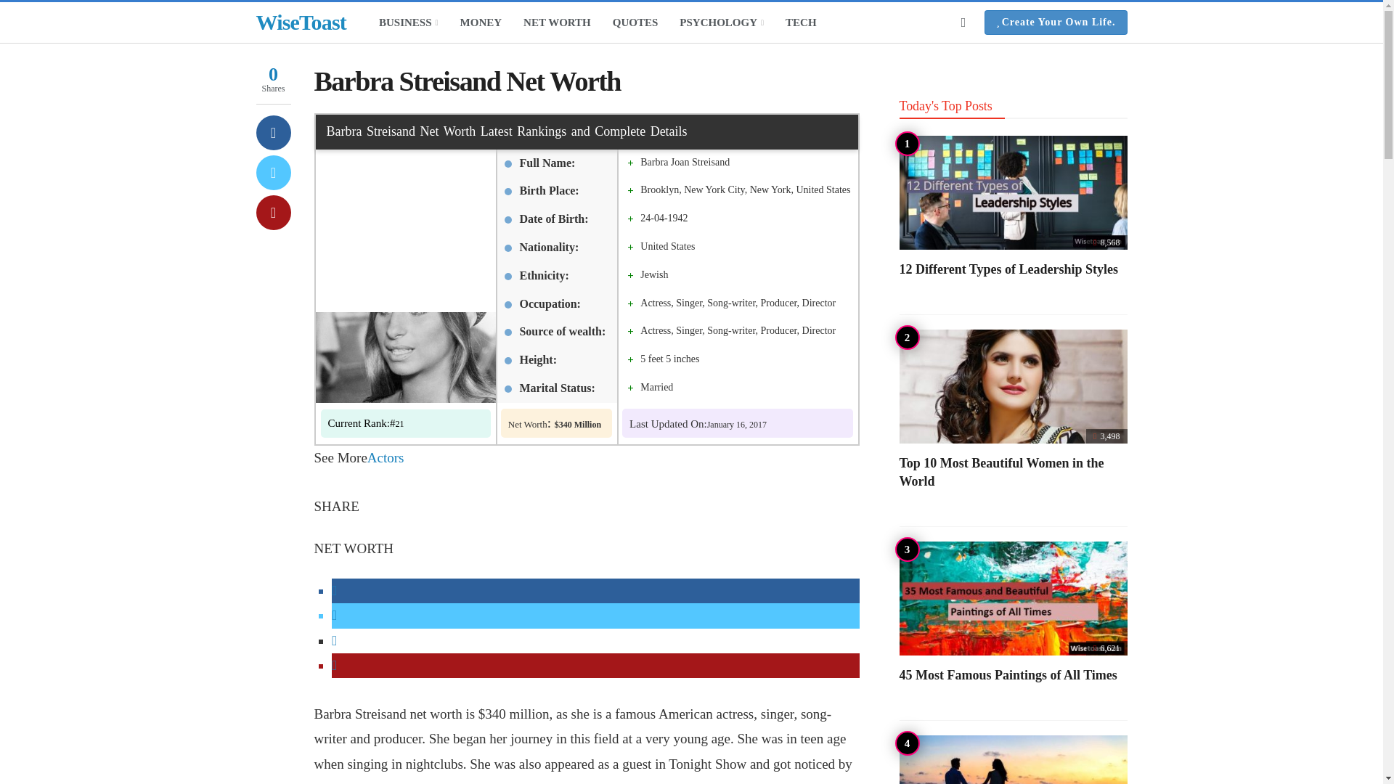 The image size is (1394, 784). Describe the element at coordinates (1056, 22) in the screenshot. I see `Create Your Own Life.` at that location.